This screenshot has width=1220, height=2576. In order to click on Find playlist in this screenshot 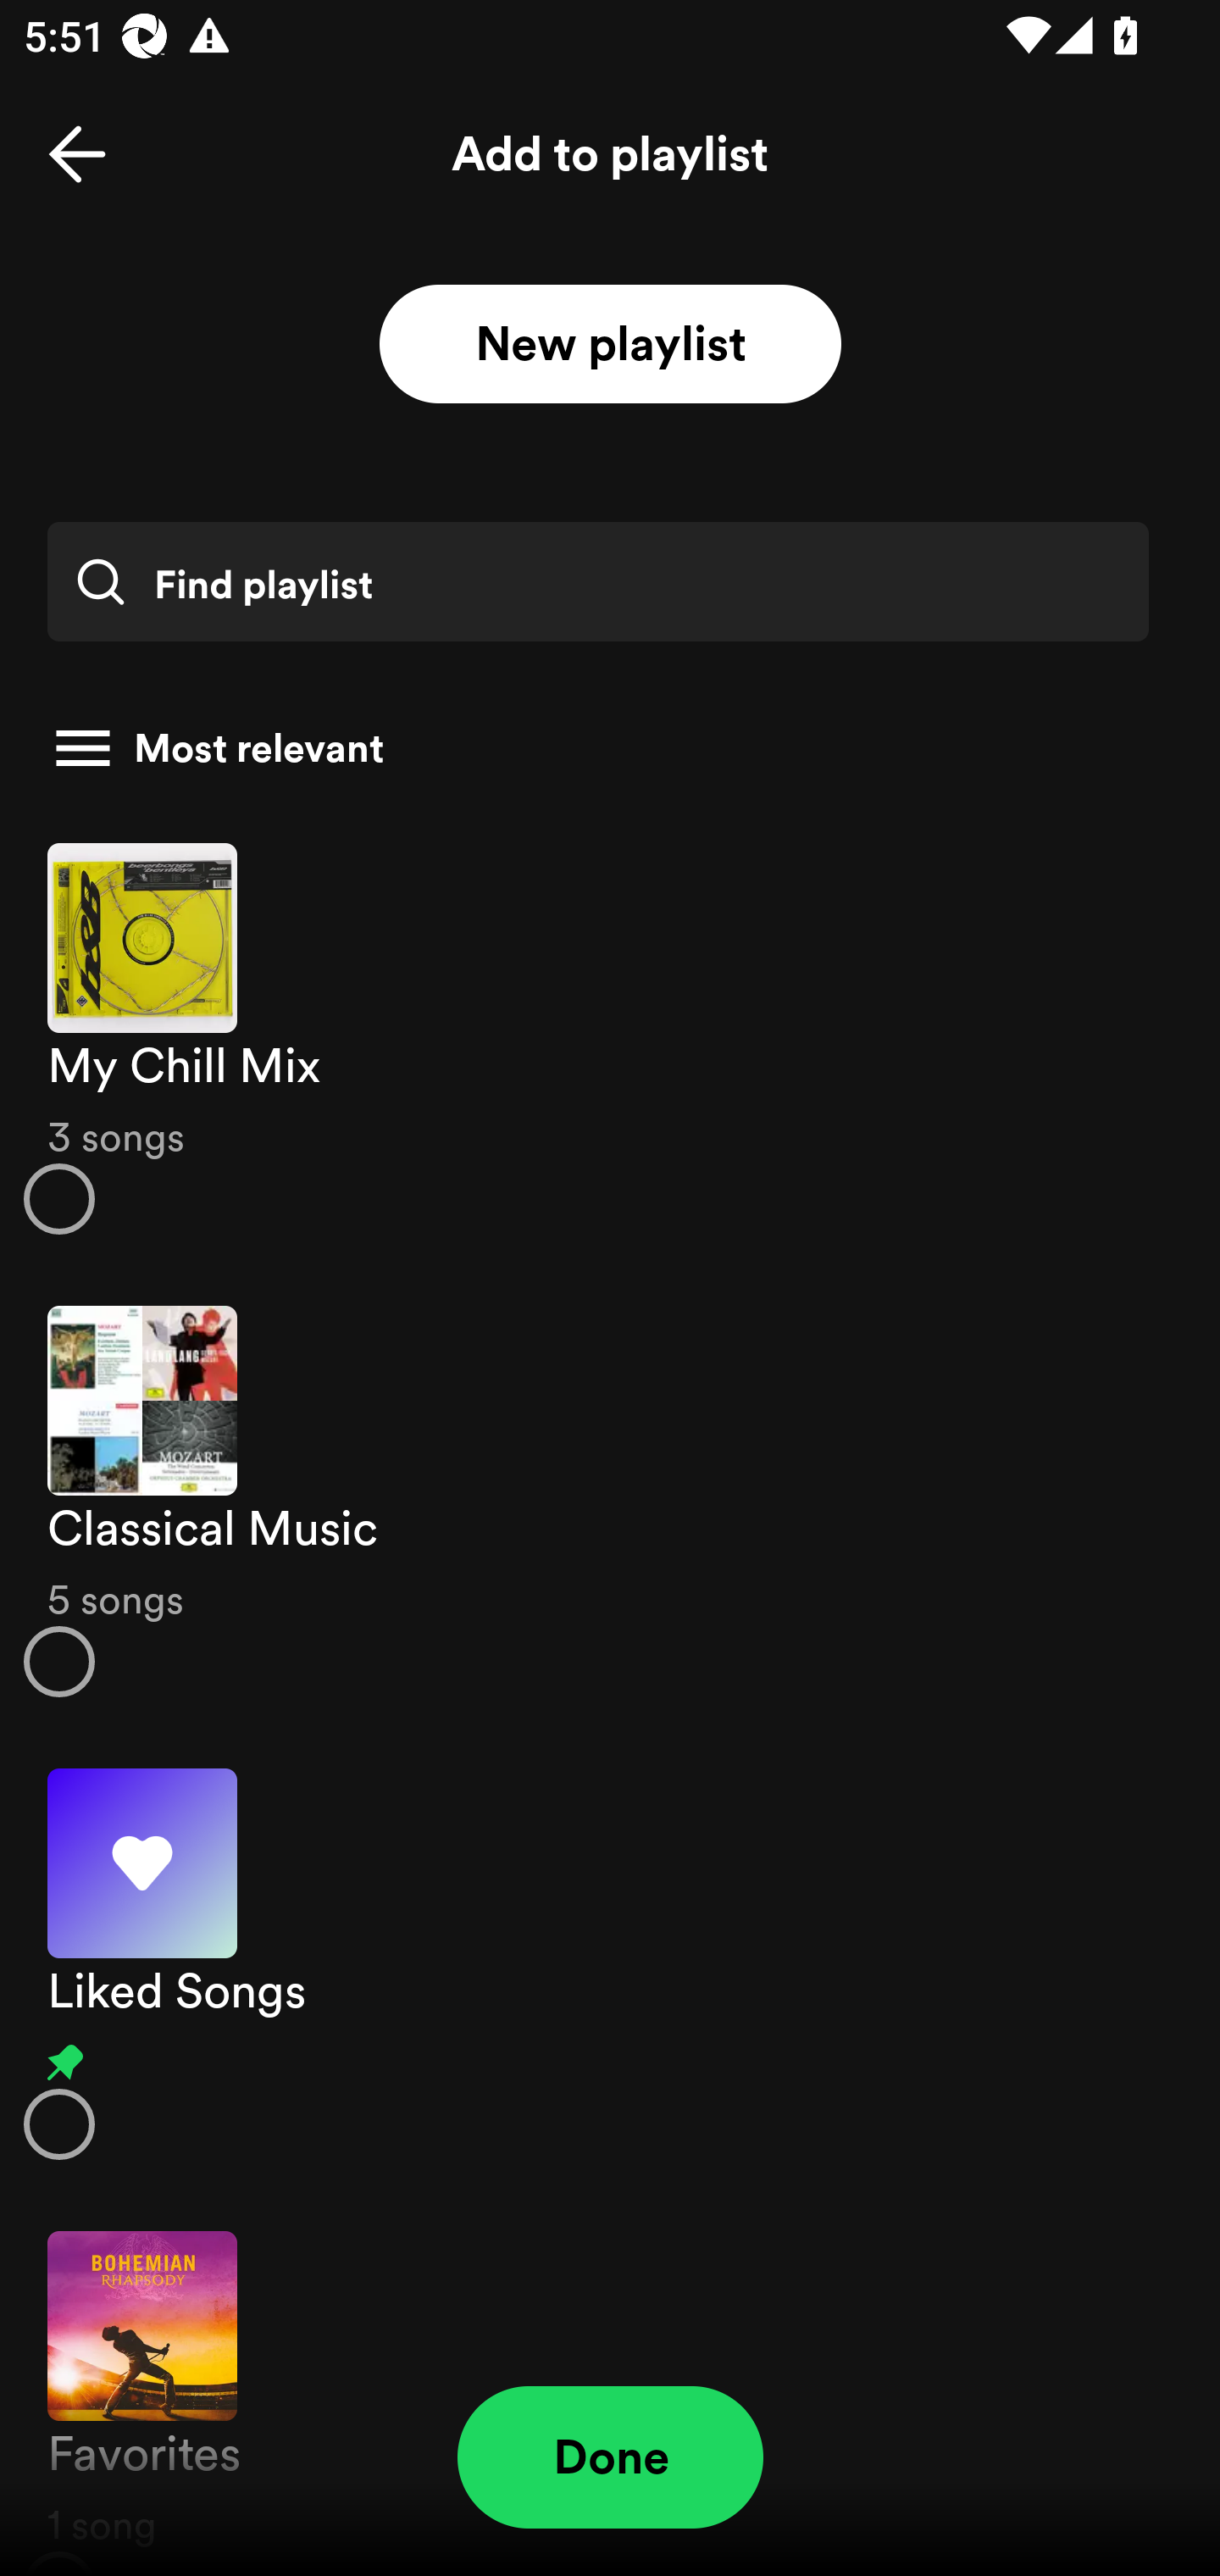, I will do `click(597, 581)`.